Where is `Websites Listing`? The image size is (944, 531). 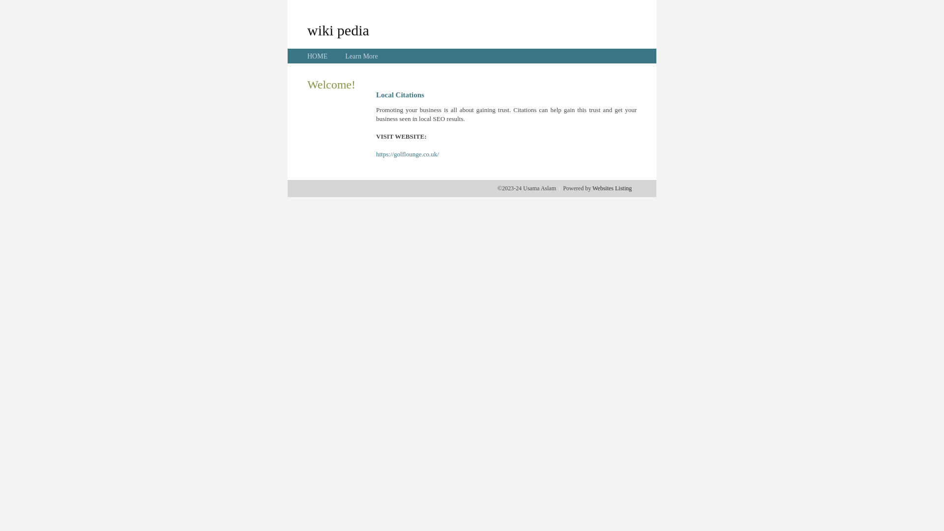 Websites Listing is located at coordinates (612, 188).